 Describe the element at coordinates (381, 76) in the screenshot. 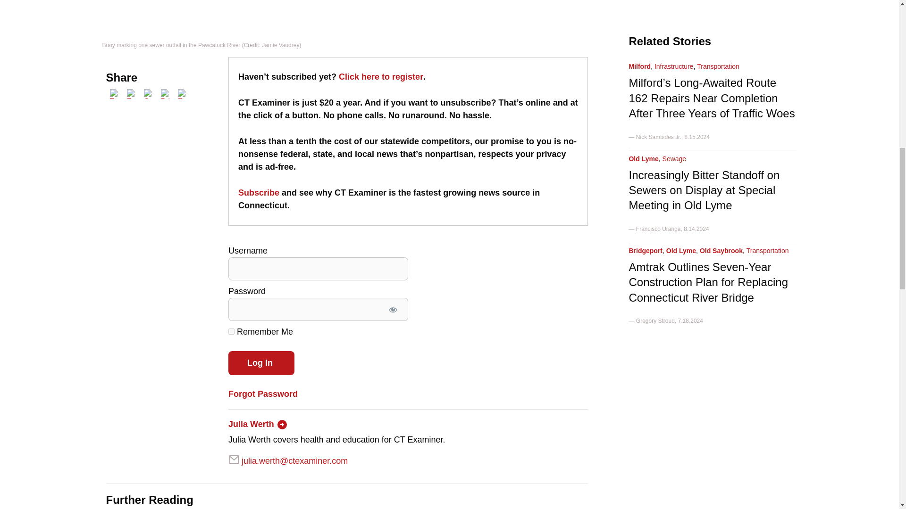

I see `Click here to register` at that location.